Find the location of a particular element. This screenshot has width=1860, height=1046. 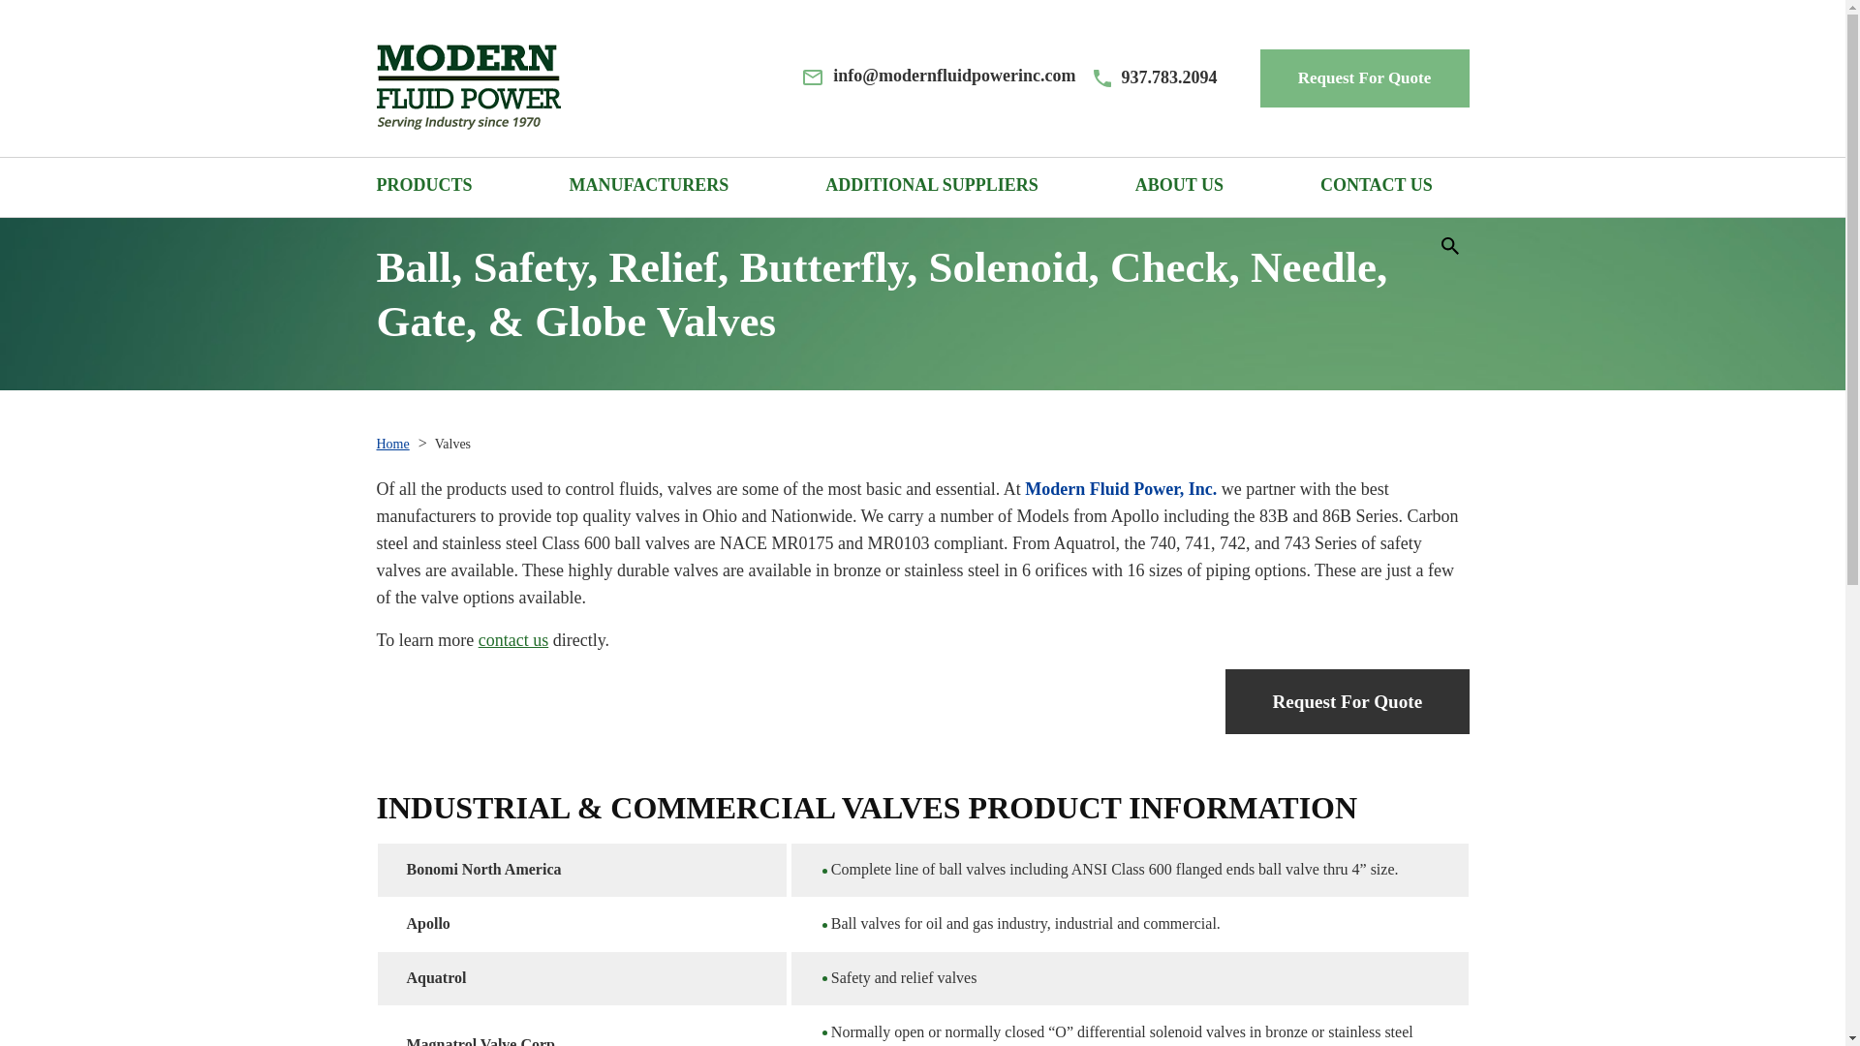

MANUFACTURERS is located at coordinates (649, 188).